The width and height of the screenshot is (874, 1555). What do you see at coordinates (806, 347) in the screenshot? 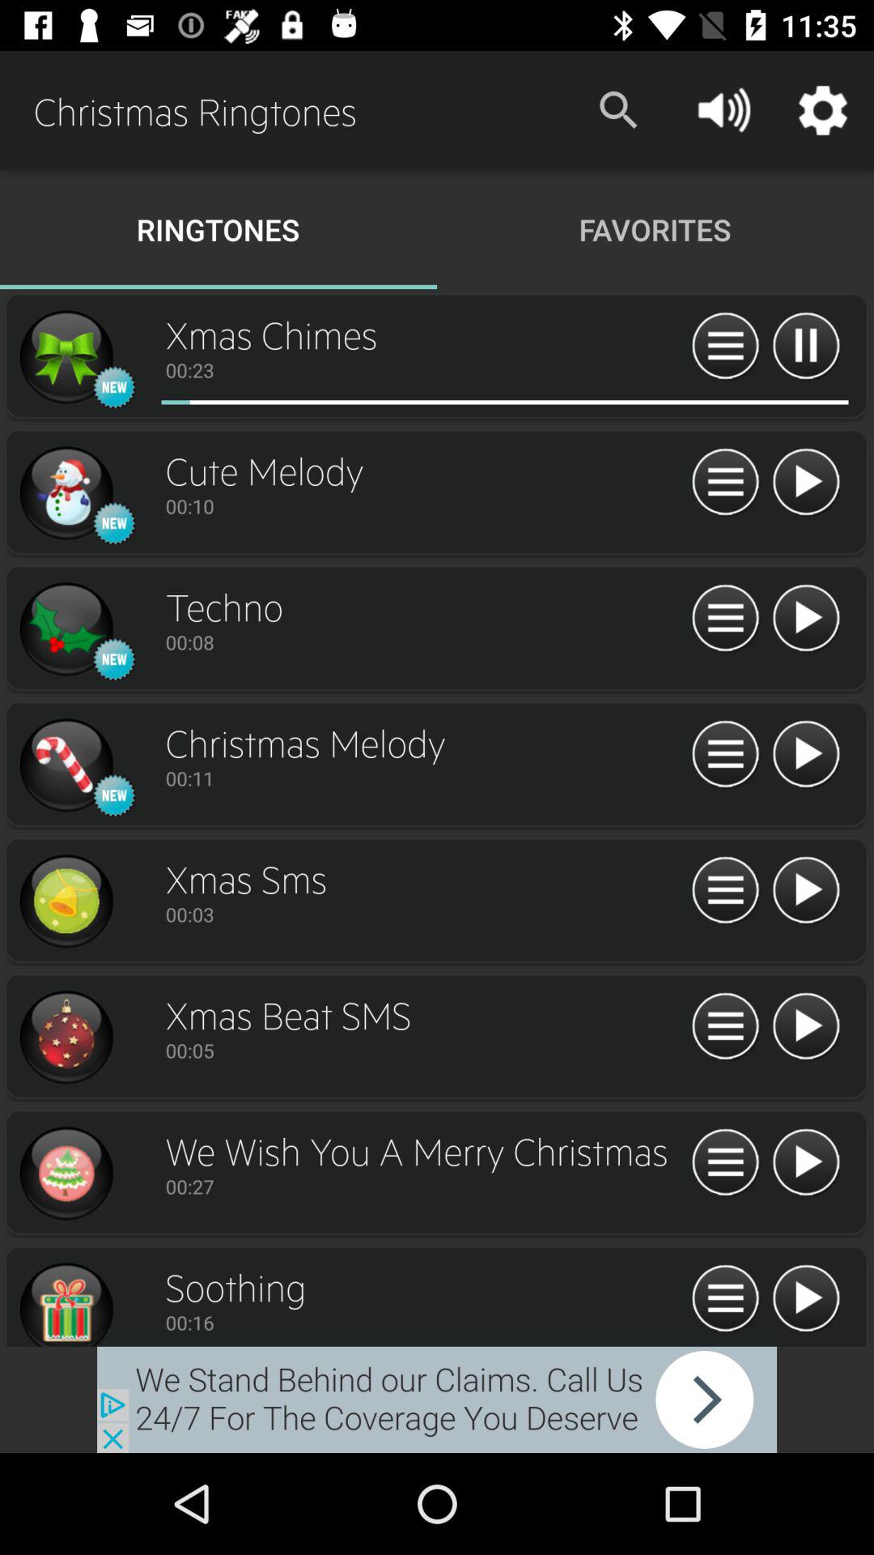
I see `more` at bounding box center [806, 347].